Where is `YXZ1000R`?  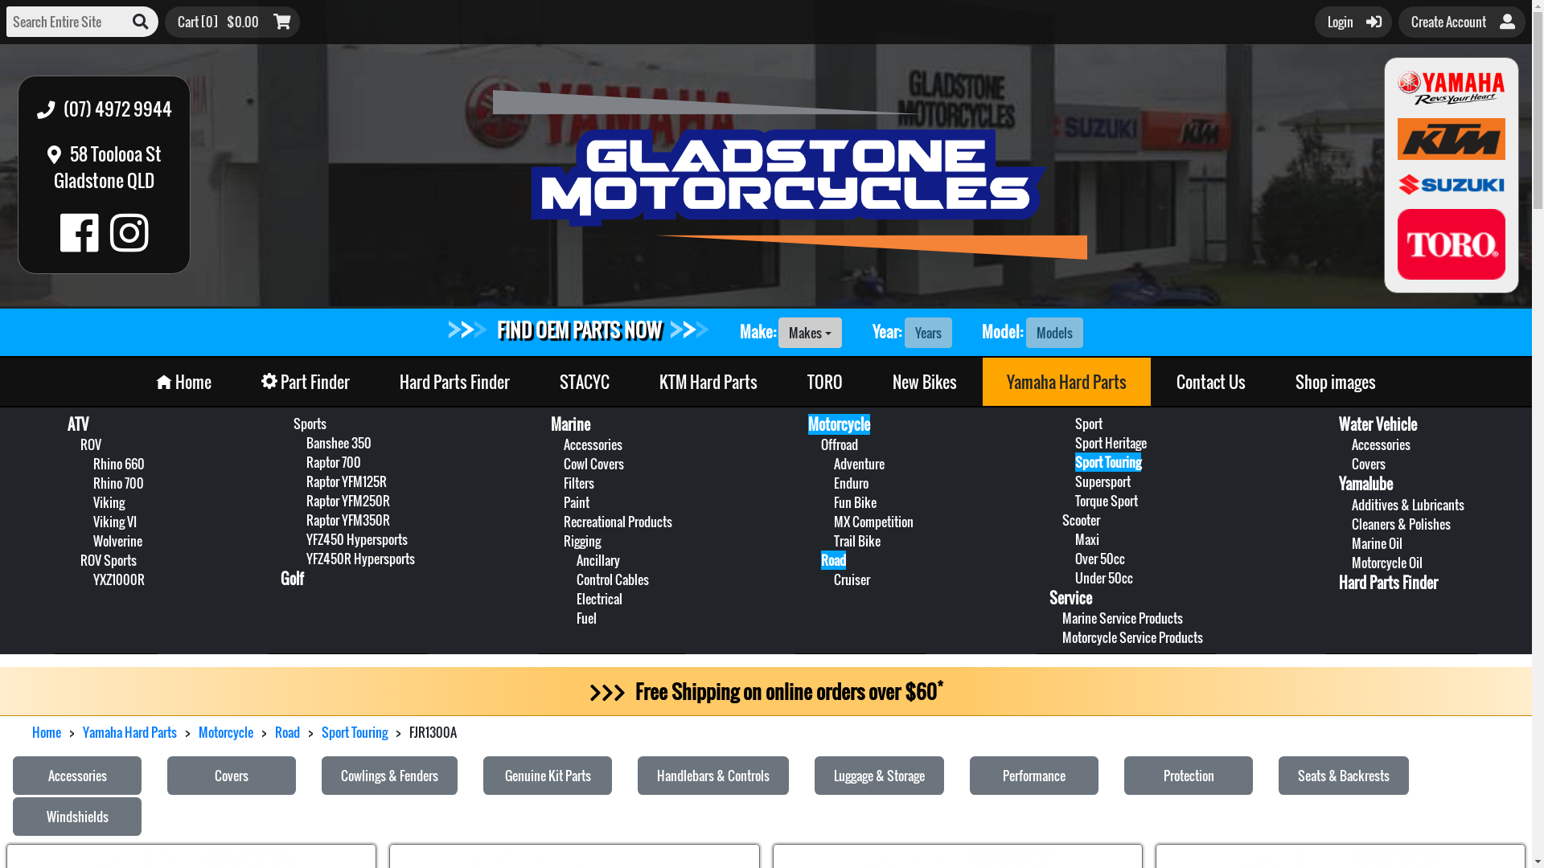
YXZ1000R is located at coordinates (119, 579).